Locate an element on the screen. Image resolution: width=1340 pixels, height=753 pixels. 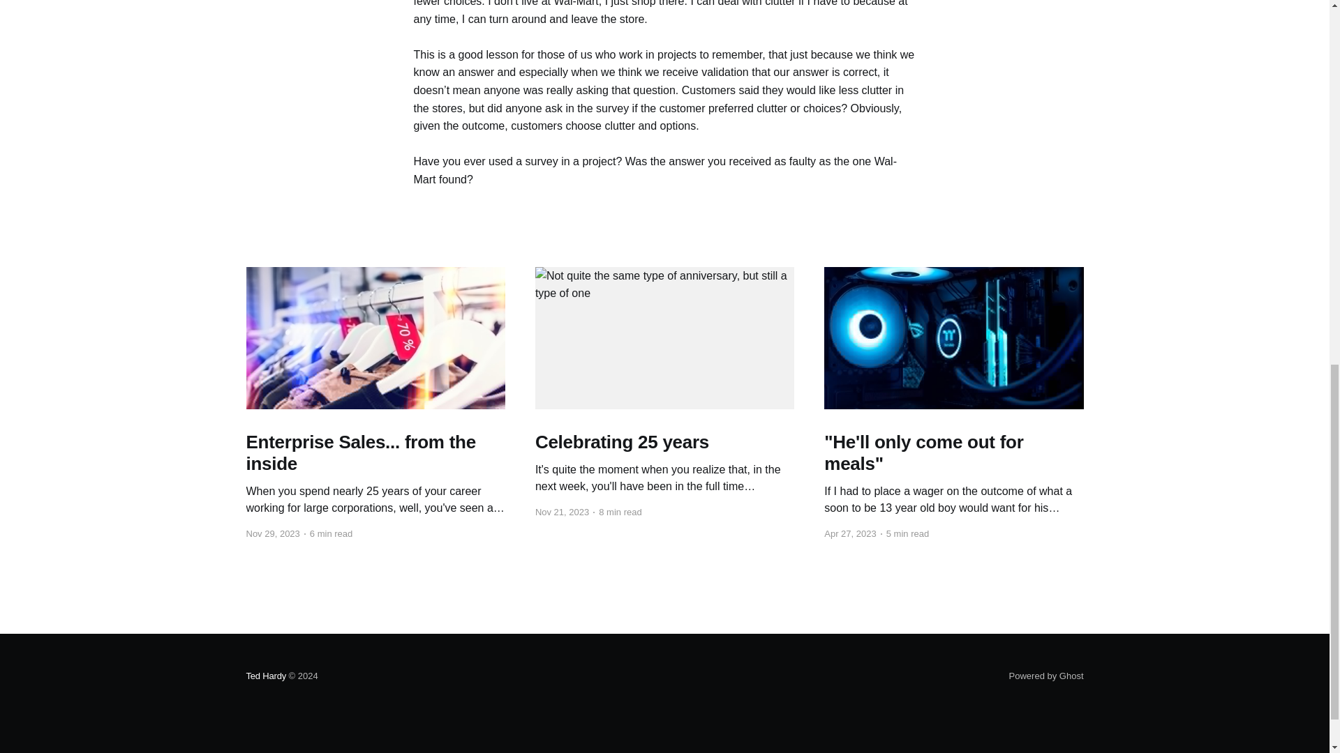
Powered by Ghost is located at coordinates (1046, 676).